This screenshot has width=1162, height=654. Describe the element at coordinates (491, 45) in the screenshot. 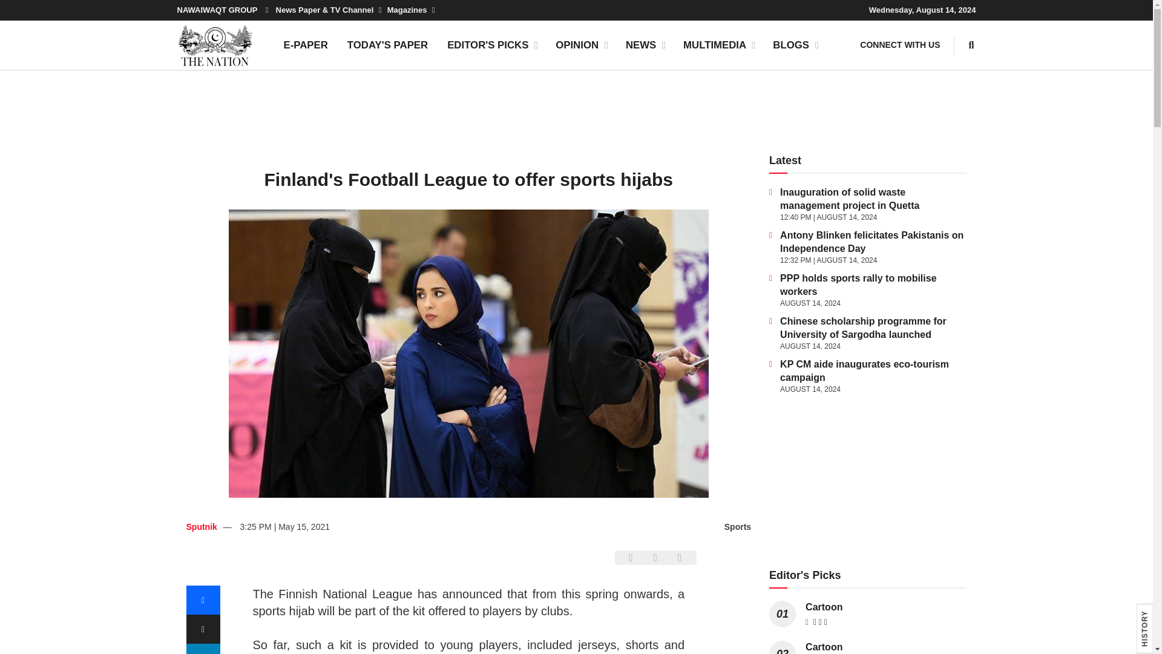

I see `EDITOR'S PICKS` at that location.